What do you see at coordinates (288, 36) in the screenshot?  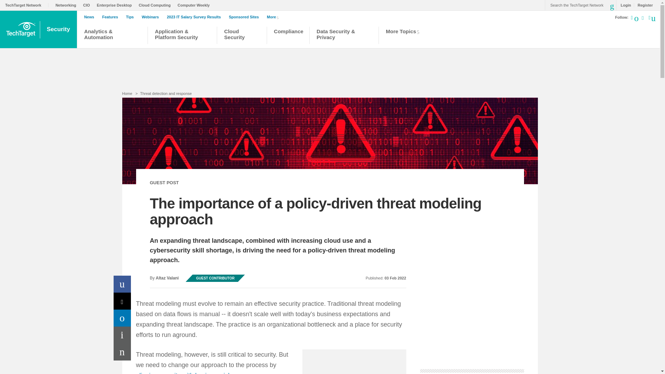 I see `Compliance` at bounding box center [288, 36].